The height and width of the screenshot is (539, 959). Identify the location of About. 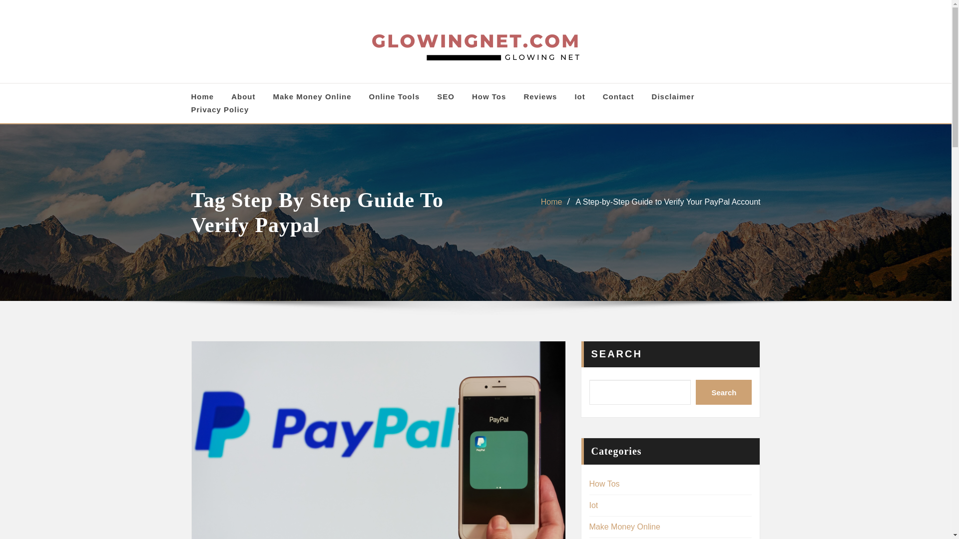
(243, 97).